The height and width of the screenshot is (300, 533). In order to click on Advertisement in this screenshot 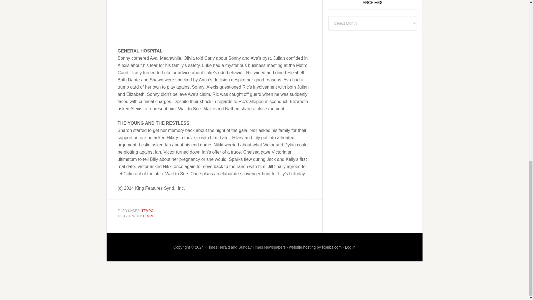, I will do `click(214, 24)`.